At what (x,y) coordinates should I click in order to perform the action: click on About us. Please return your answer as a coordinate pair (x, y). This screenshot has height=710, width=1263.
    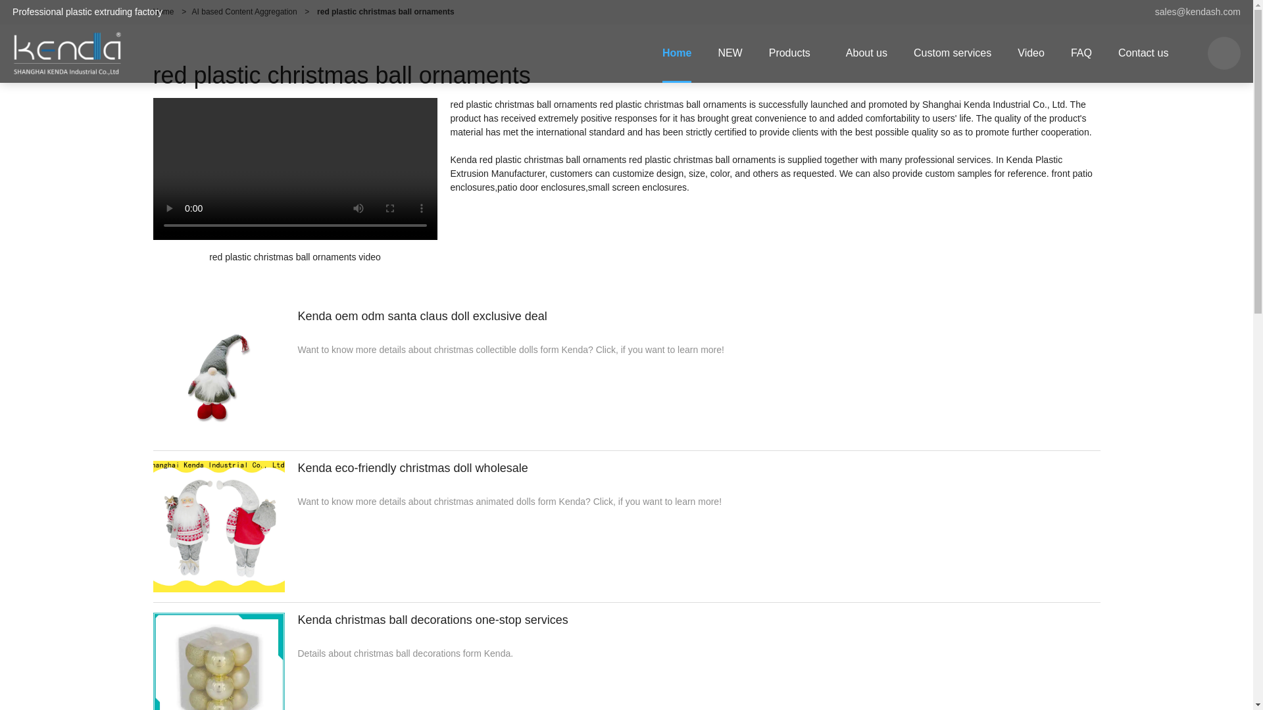
    Looking at the image, I should click on (866, 53).